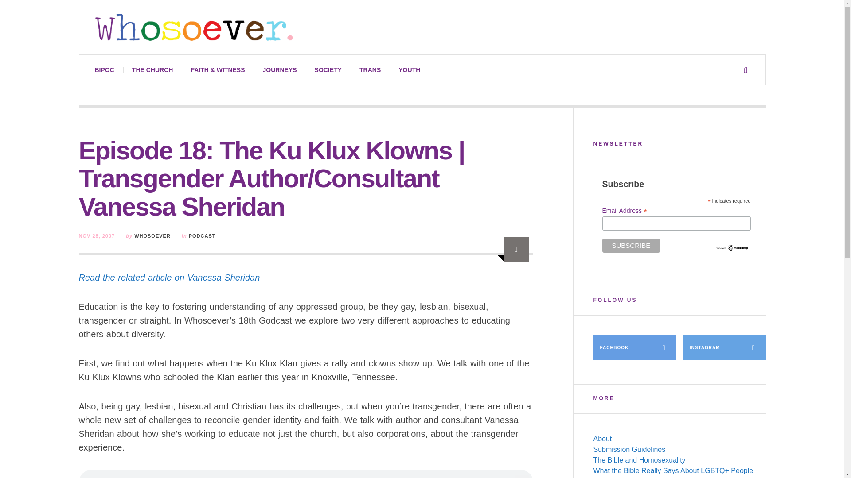 The width and height of the screenshot is (851, 478). I want to click on Subscribe, so click(631, 245).